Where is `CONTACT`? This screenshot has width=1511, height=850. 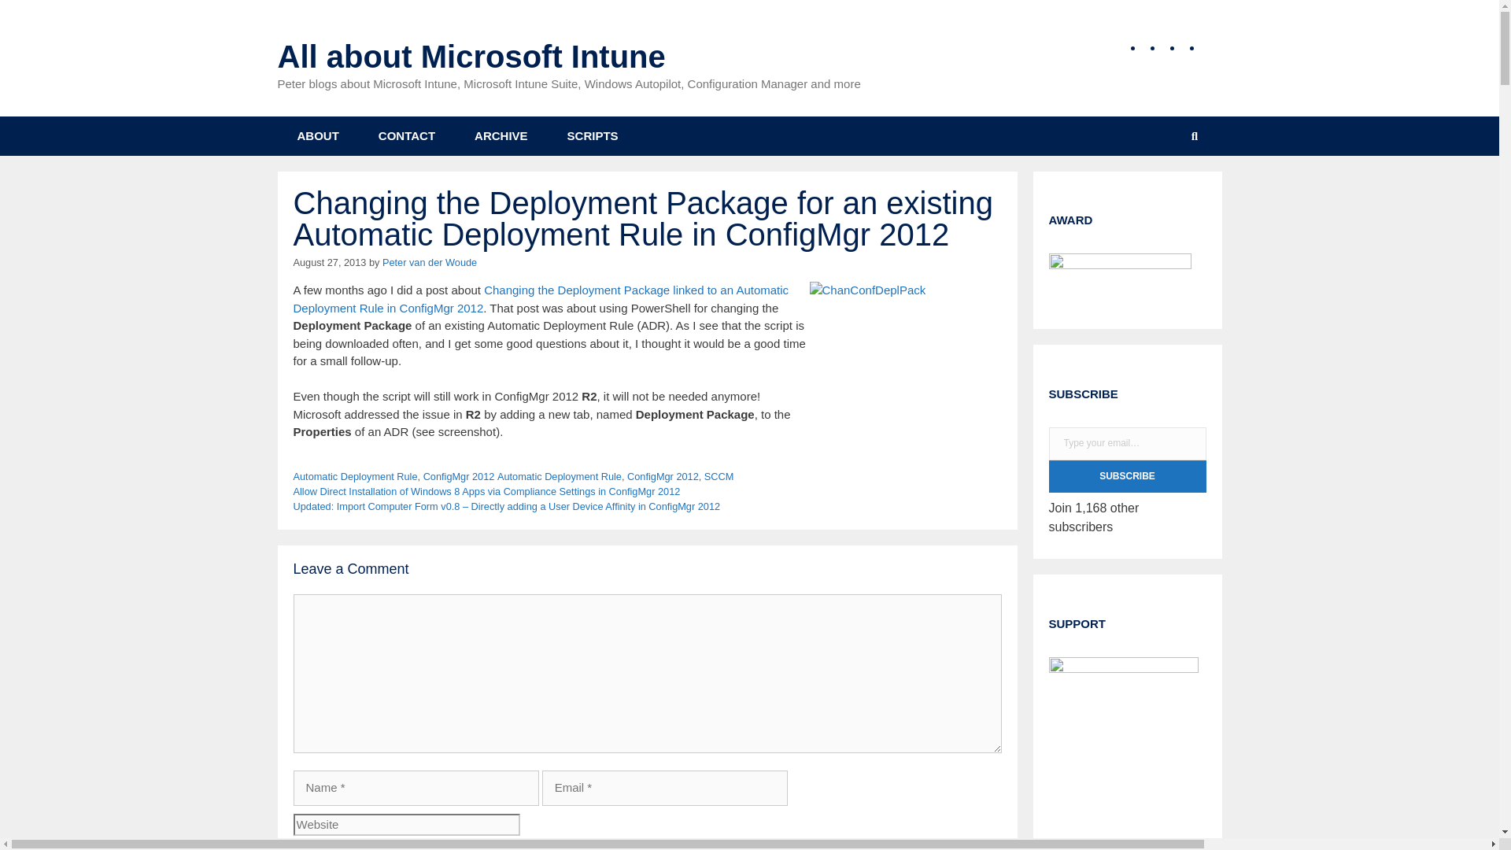
CONTACT is located at coordinates (406, 135).